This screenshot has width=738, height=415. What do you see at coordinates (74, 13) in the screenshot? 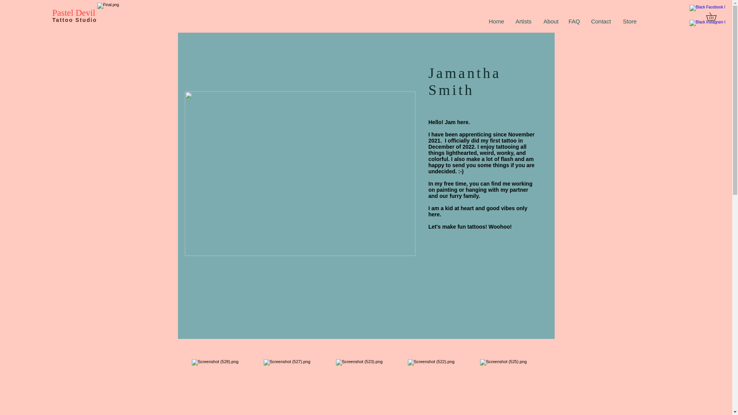
I see `Pastel Devil` at bounding box center [74, 13].